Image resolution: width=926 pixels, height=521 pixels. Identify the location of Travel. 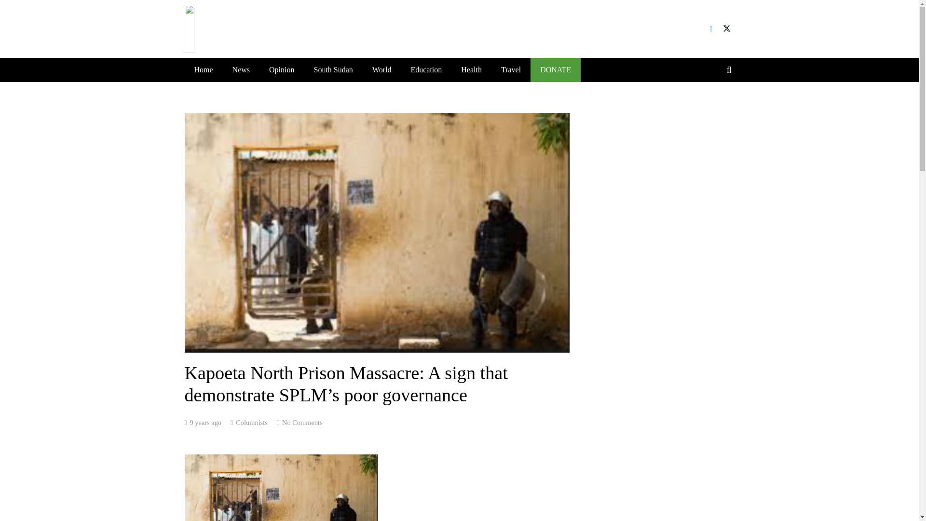
(511, 69).